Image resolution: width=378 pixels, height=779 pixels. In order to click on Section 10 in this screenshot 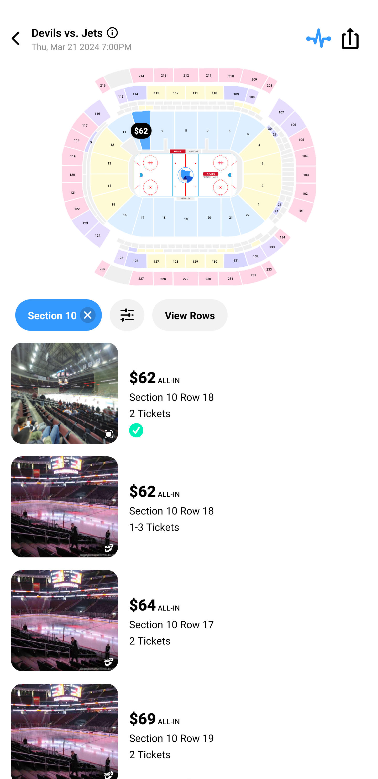, I will do `click(58, 315)`.